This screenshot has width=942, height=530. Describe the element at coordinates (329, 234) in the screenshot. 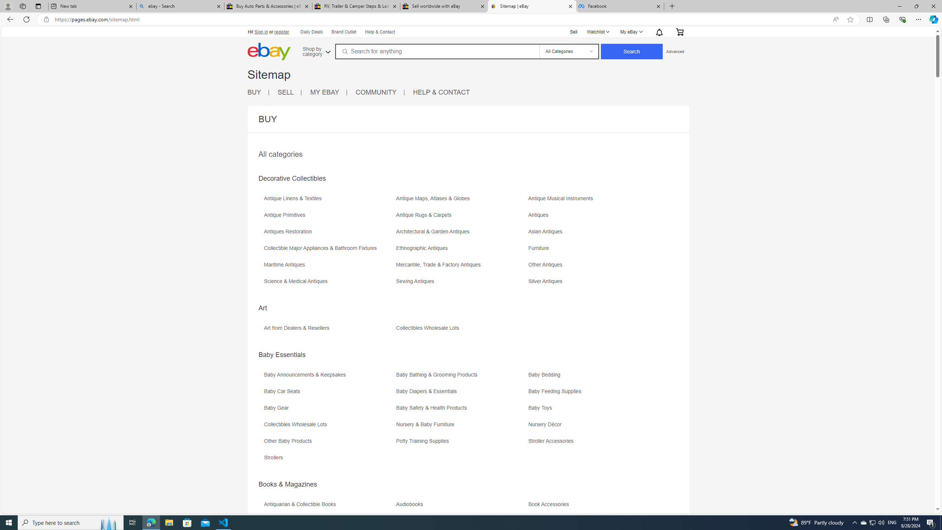

I see `Antiques Restoration` at that location.